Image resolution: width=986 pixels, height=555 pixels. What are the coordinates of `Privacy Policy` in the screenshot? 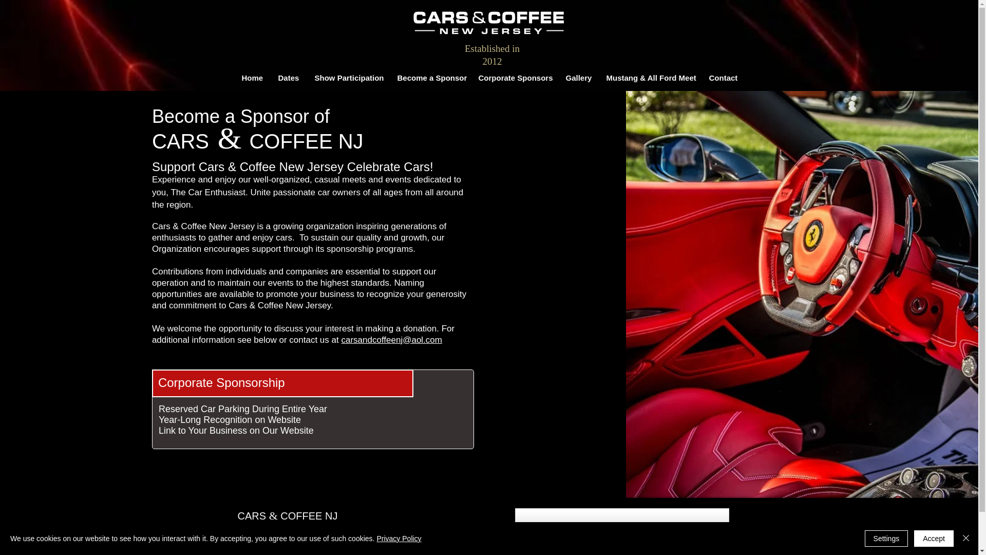 It's located at (399, 539).